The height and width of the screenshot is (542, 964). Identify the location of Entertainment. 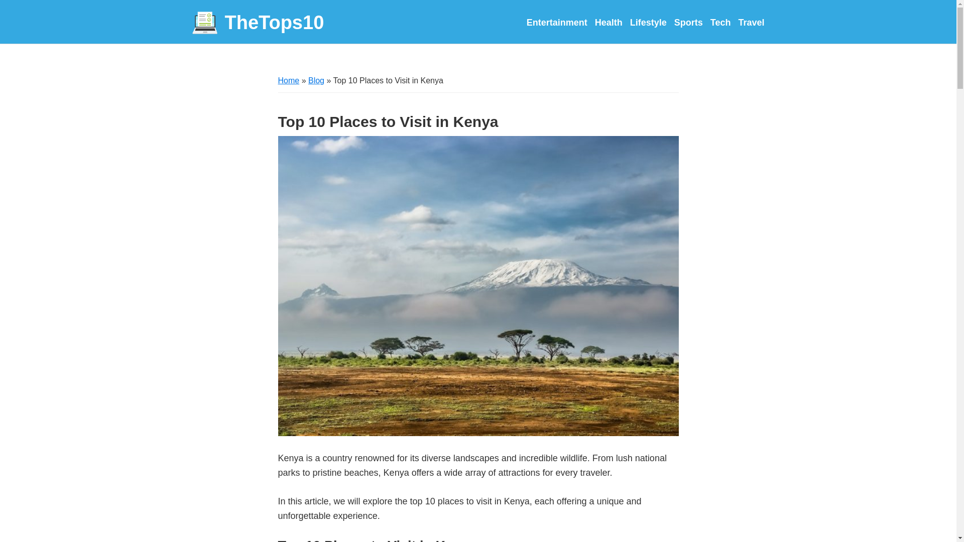
(556, 22).